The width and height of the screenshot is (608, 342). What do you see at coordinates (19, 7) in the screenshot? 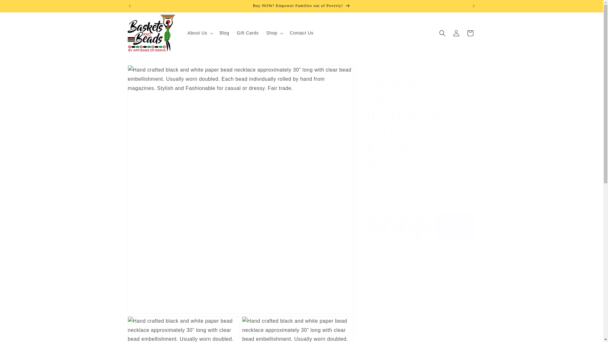
I see `Skip to content` at bounding box center [19, 7].